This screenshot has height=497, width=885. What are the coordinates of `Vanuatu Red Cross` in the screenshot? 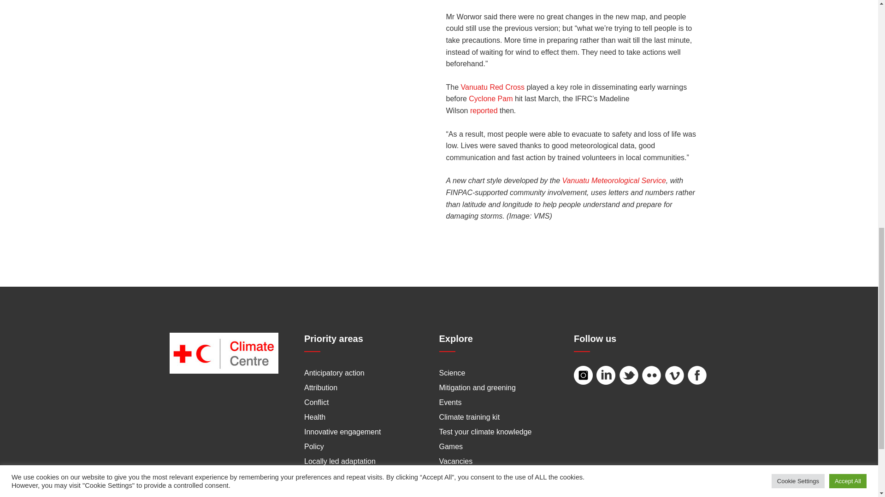 It's located at (493, 87).